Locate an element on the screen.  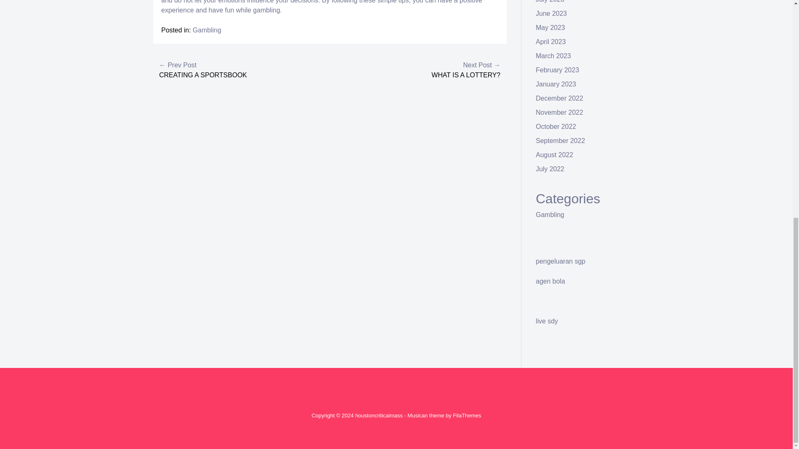
August 2022 is located at coordinates (555, 155).